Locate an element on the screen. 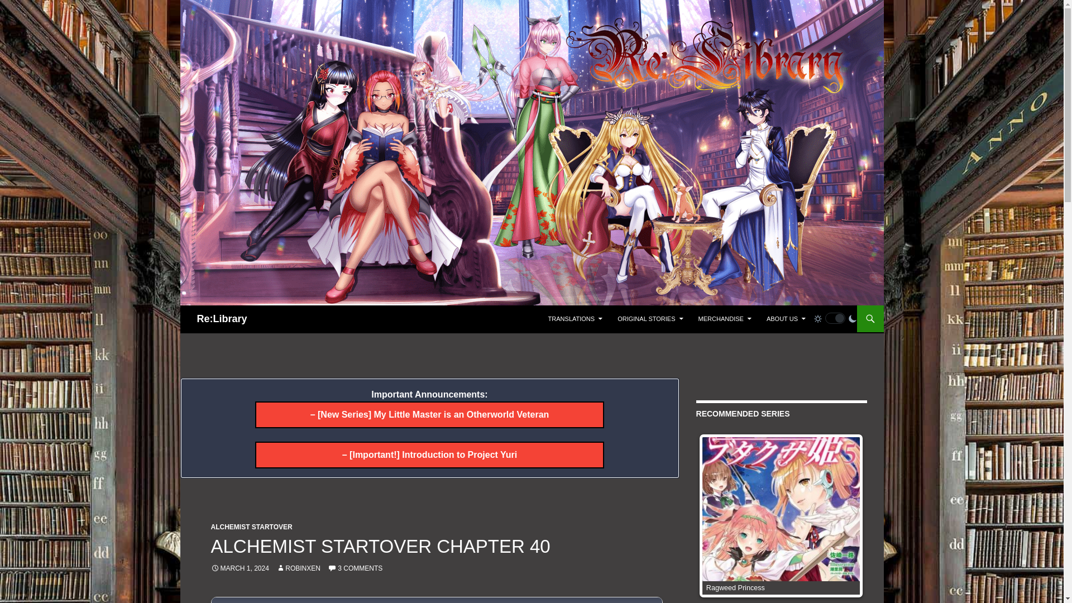  TRANSLATIONS is located at coordinates (575, 318).